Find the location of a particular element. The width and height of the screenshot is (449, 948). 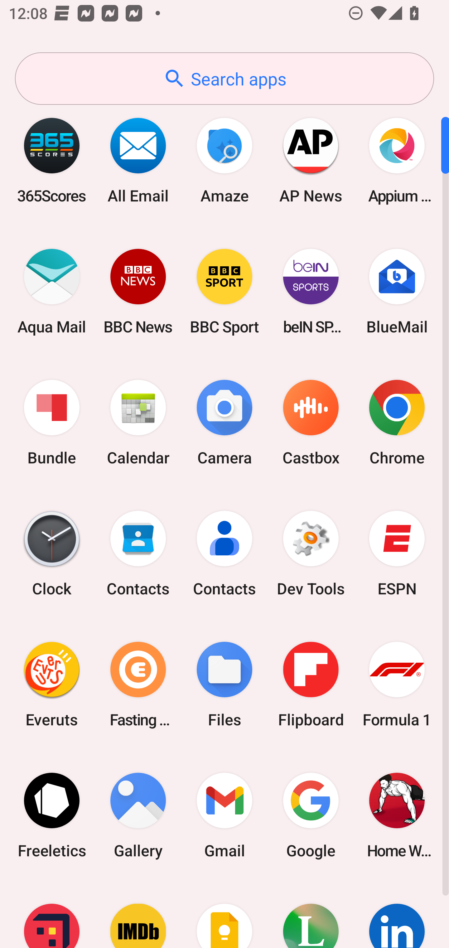

Hotels.com is located at coordinates (52, 914).